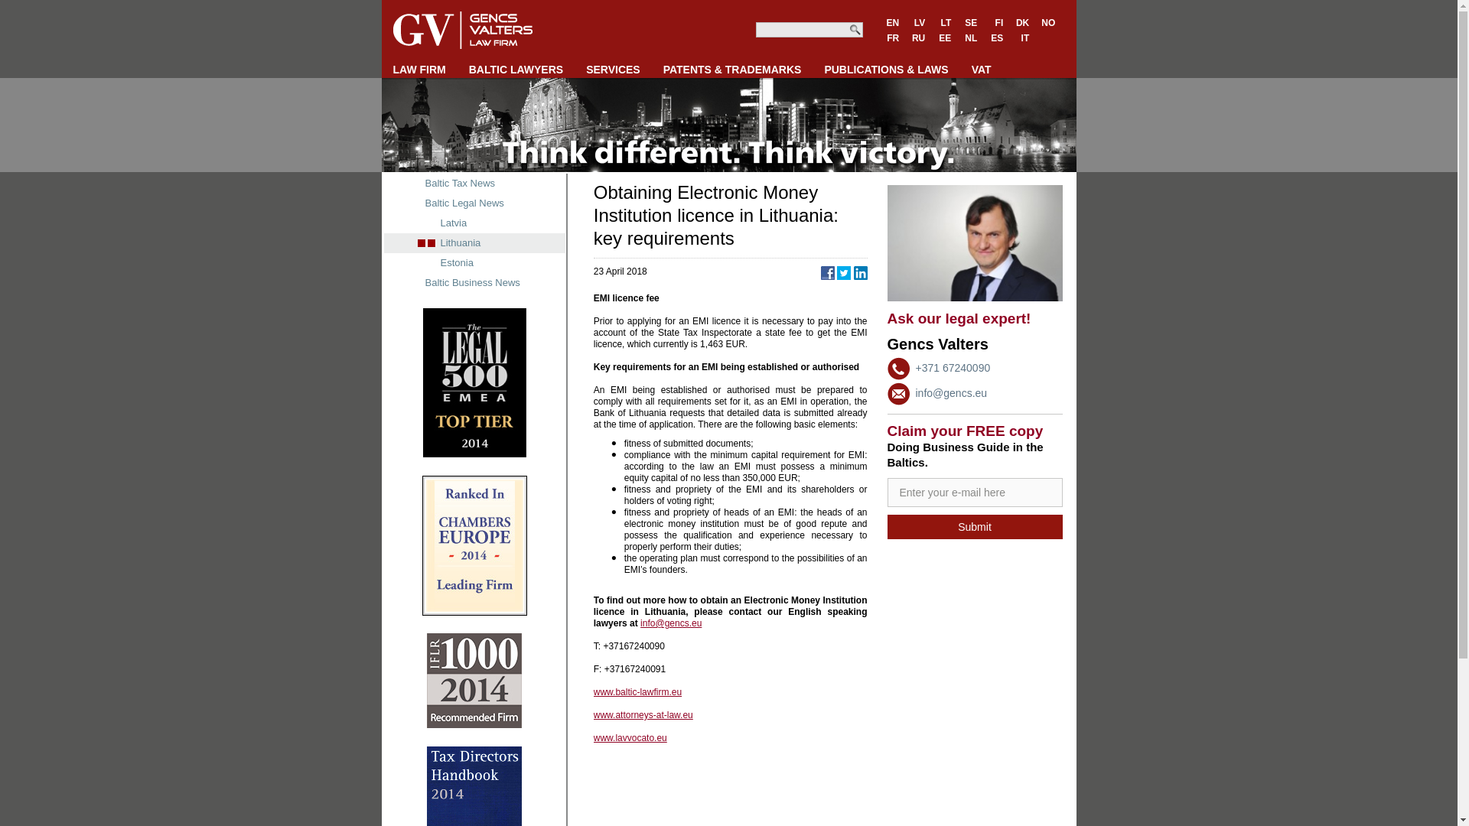 The width and height of the screenshot is (1469, 826). I want to click on Submit, so click(975, 526).